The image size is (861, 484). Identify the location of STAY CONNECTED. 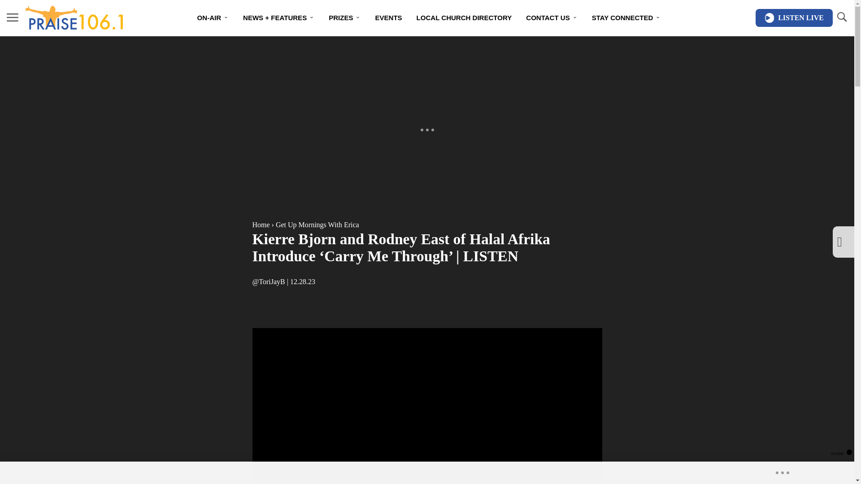
(626, 18).